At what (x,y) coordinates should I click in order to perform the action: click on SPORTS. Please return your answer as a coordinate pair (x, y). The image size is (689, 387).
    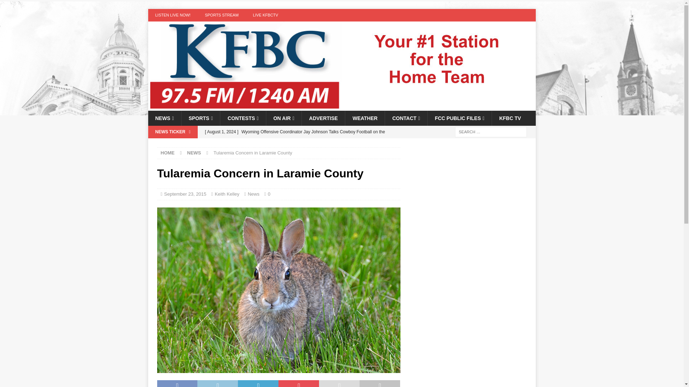
    Looking at the image, I should click on (201, 118).